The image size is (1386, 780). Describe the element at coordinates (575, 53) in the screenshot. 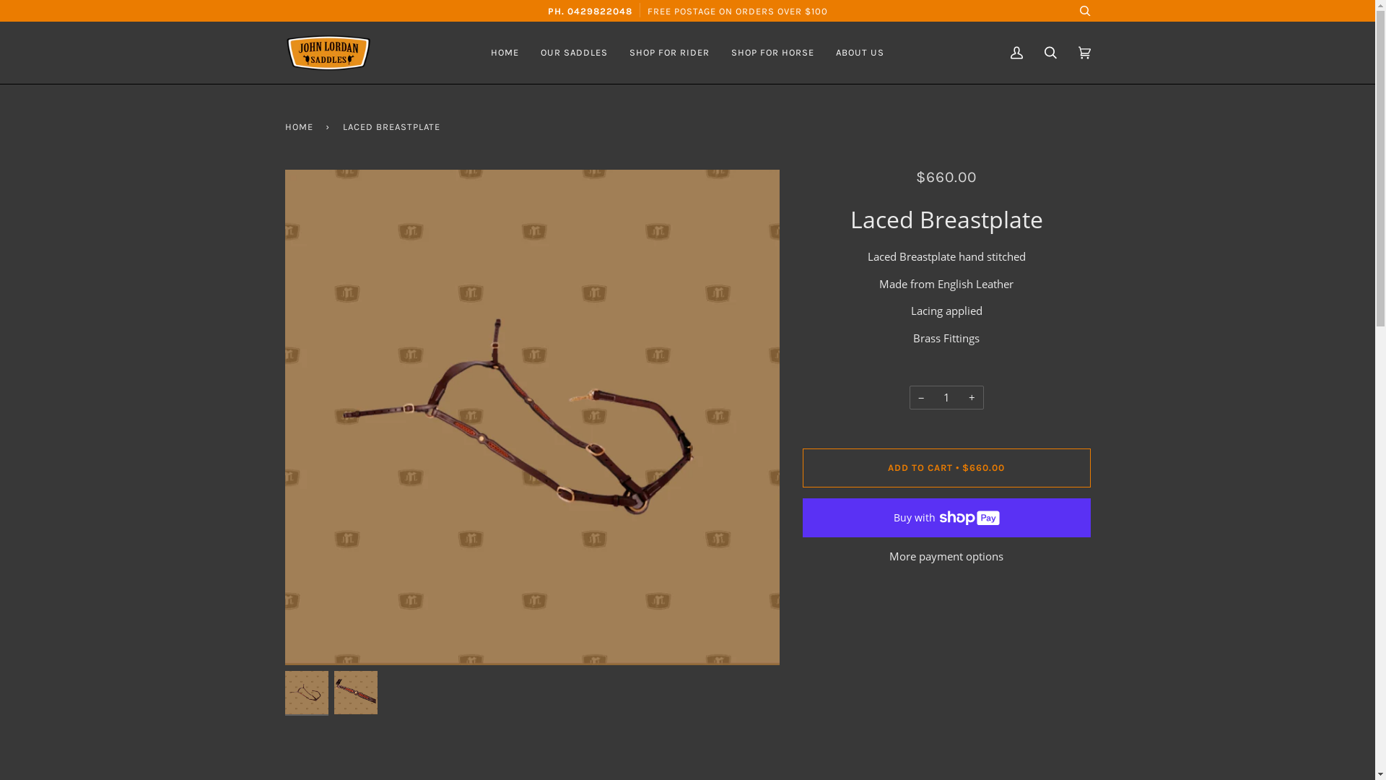

I see `OUR SADDLES` at that location.